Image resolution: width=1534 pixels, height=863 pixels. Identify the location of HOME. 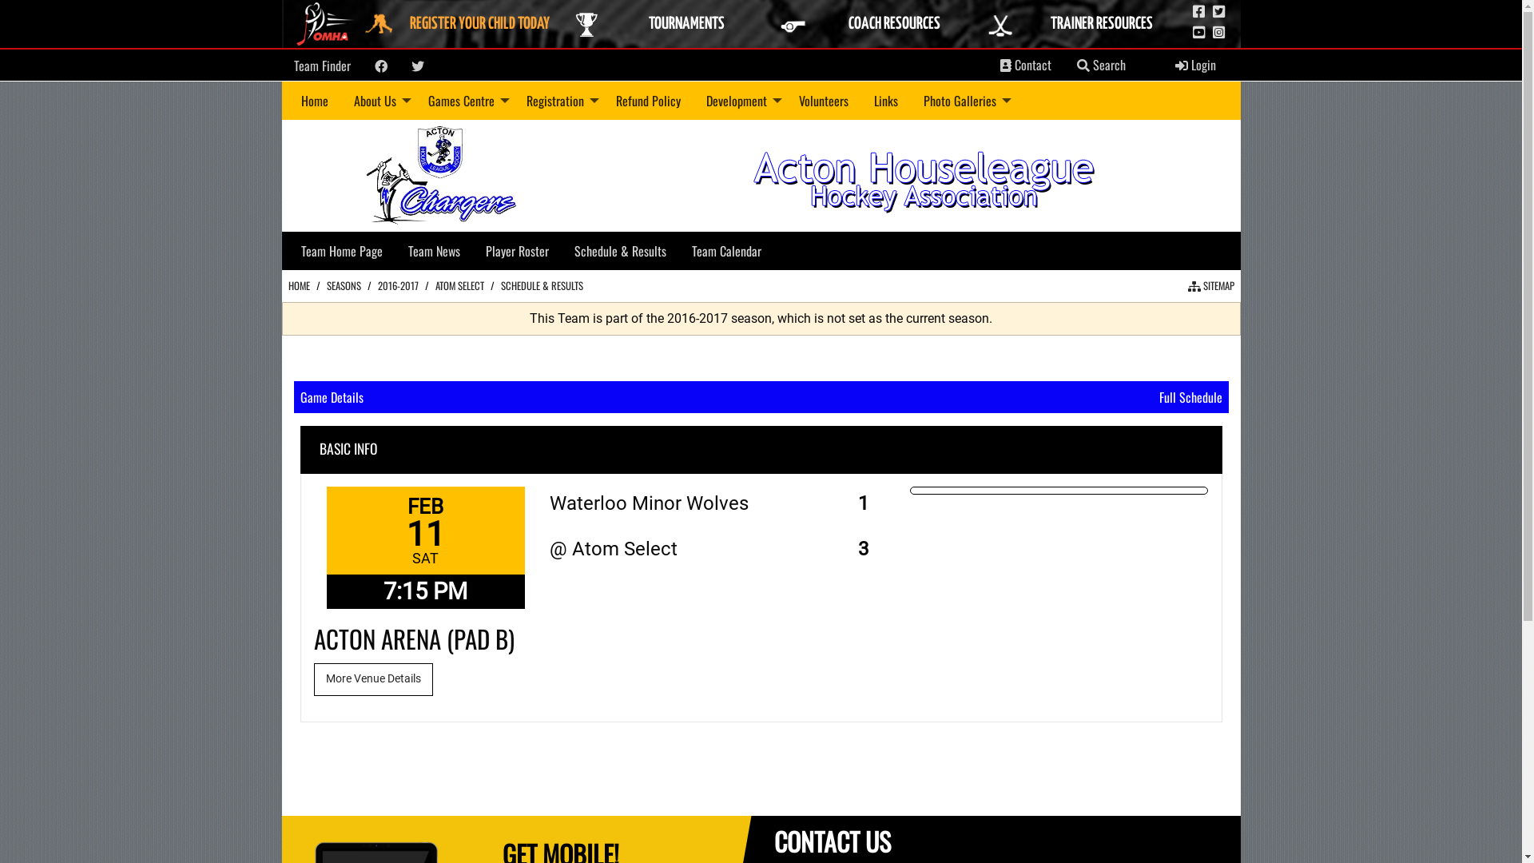
(299, 286).